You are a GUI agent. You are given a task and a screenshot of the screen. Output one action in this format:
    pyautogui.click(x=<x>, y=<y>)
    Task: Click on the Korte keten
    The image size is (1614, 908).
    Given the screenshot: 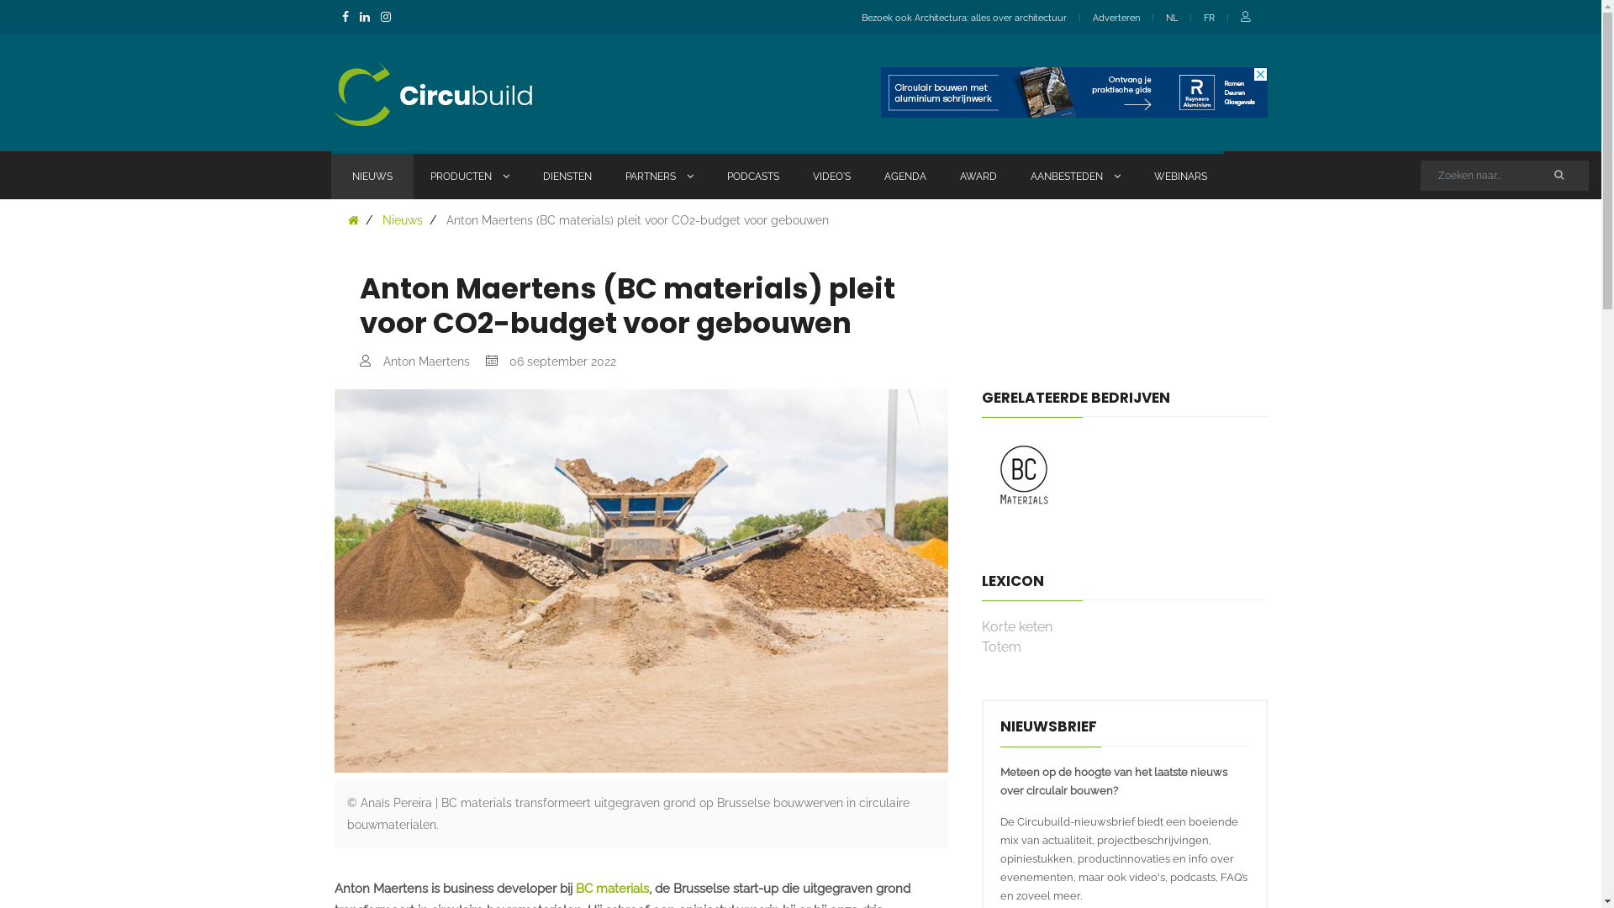 What is the action you would take?
    pyautogui.click(x=1017, y=627)
    